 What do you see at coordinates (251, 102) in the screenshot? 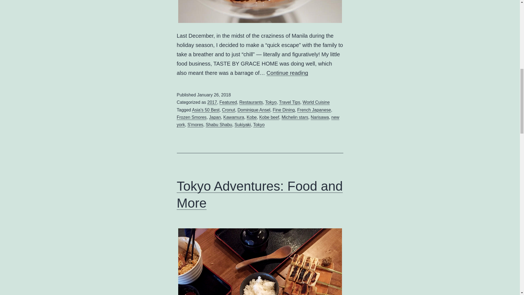
I see `Restaurants` at bounding box center [251, 102].